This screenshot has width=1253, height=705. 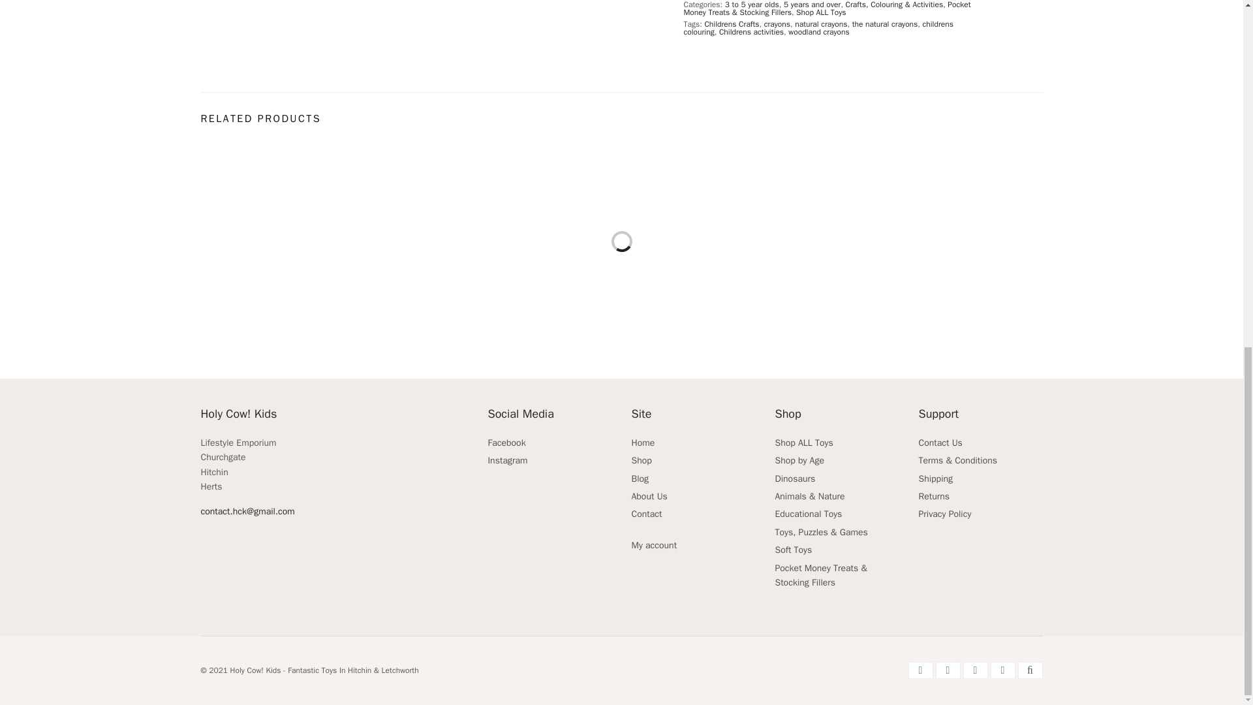 What do you see at coordinates (514, 242) in the screenshot?
I see `Bugs Set of 4 Crayons` at bounding box center [514, 242].